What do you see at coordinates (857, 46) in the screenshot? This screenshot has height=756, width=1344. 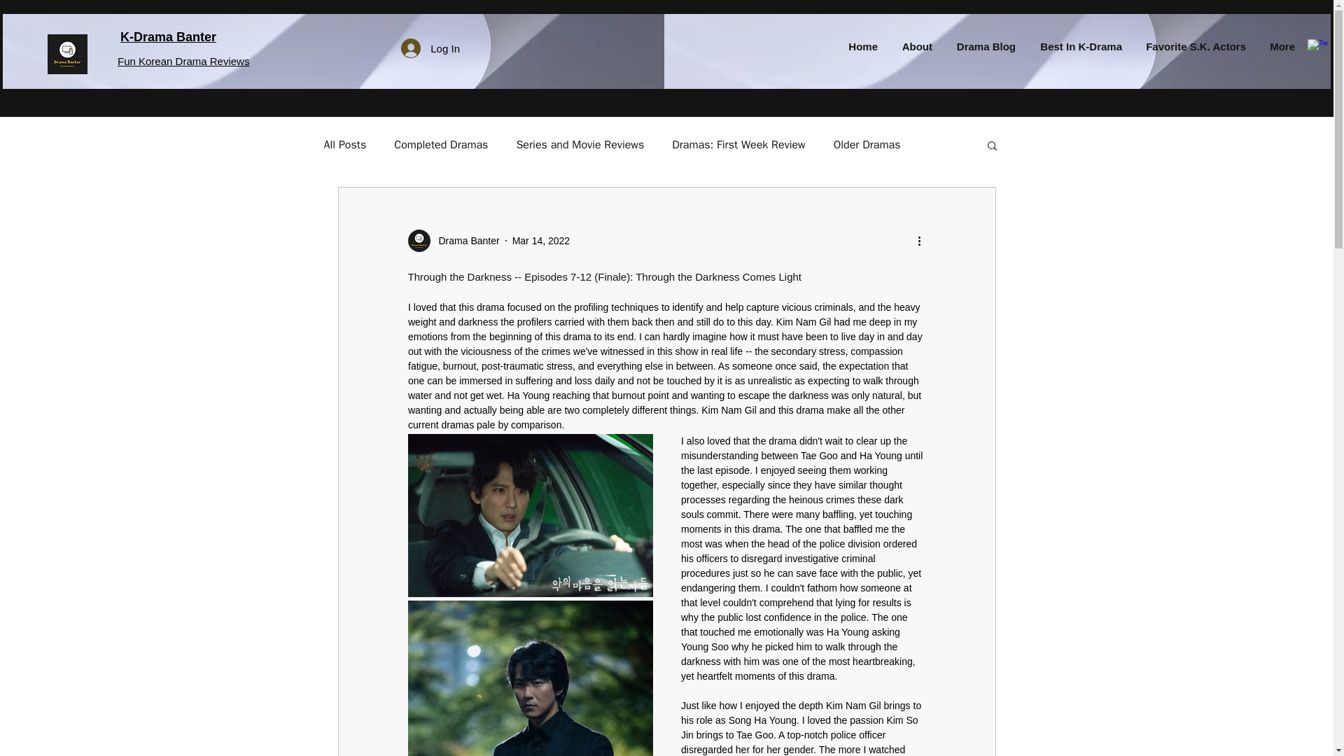 I see `Home` at bounding box center [857, 46].